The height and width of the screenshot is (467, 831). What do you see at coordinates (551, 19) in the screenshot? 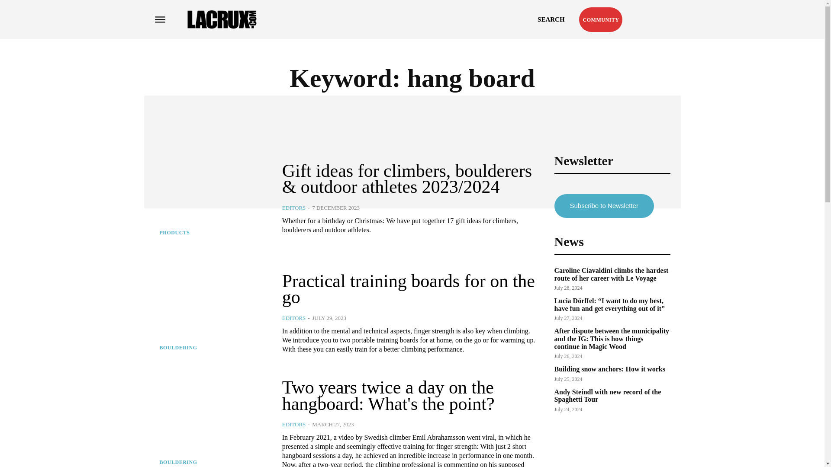
I see `SEARCH` at bounding box center [551, 19].